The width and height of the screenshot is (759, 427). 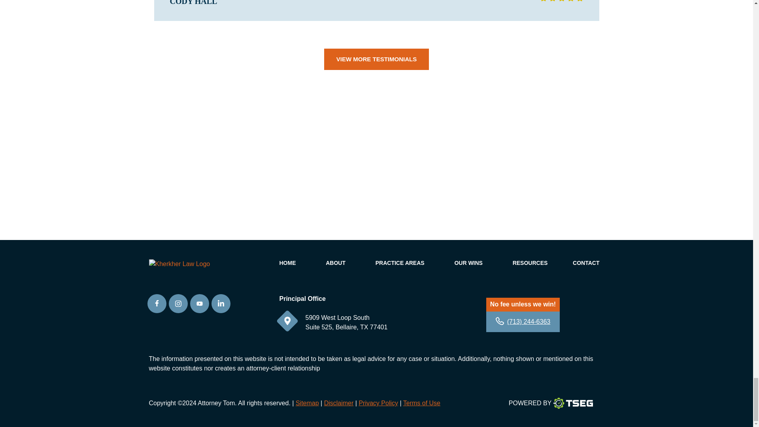 I want to click on VIEW MORE TESTIMONIALS, so click(x=376, y=59).